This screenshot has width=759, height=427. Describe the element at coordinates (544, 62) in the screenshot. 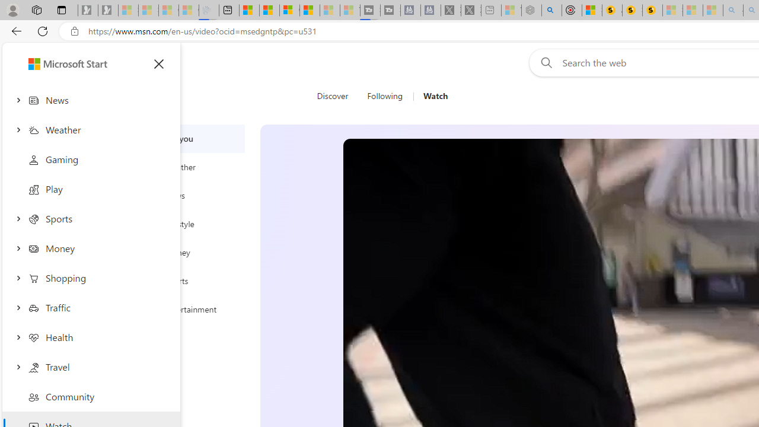

I see `Web search` at that location.